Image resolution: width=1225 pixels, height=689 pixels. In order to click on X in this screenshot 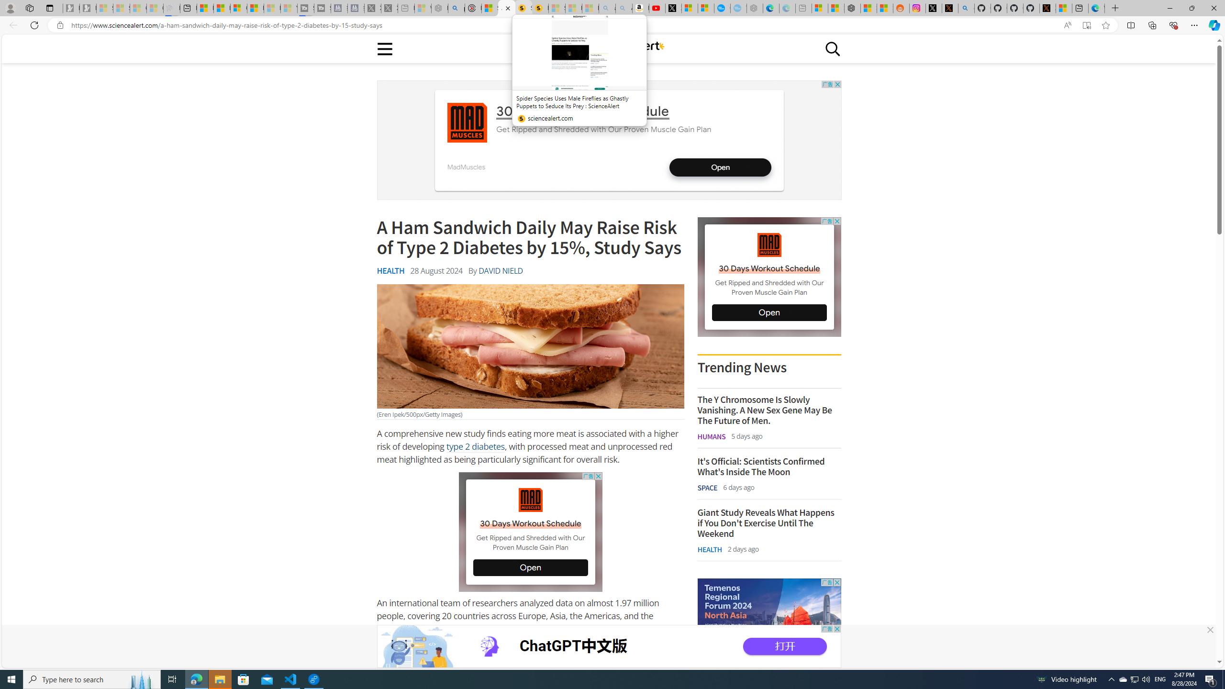, I will do `click(674, 8)`.